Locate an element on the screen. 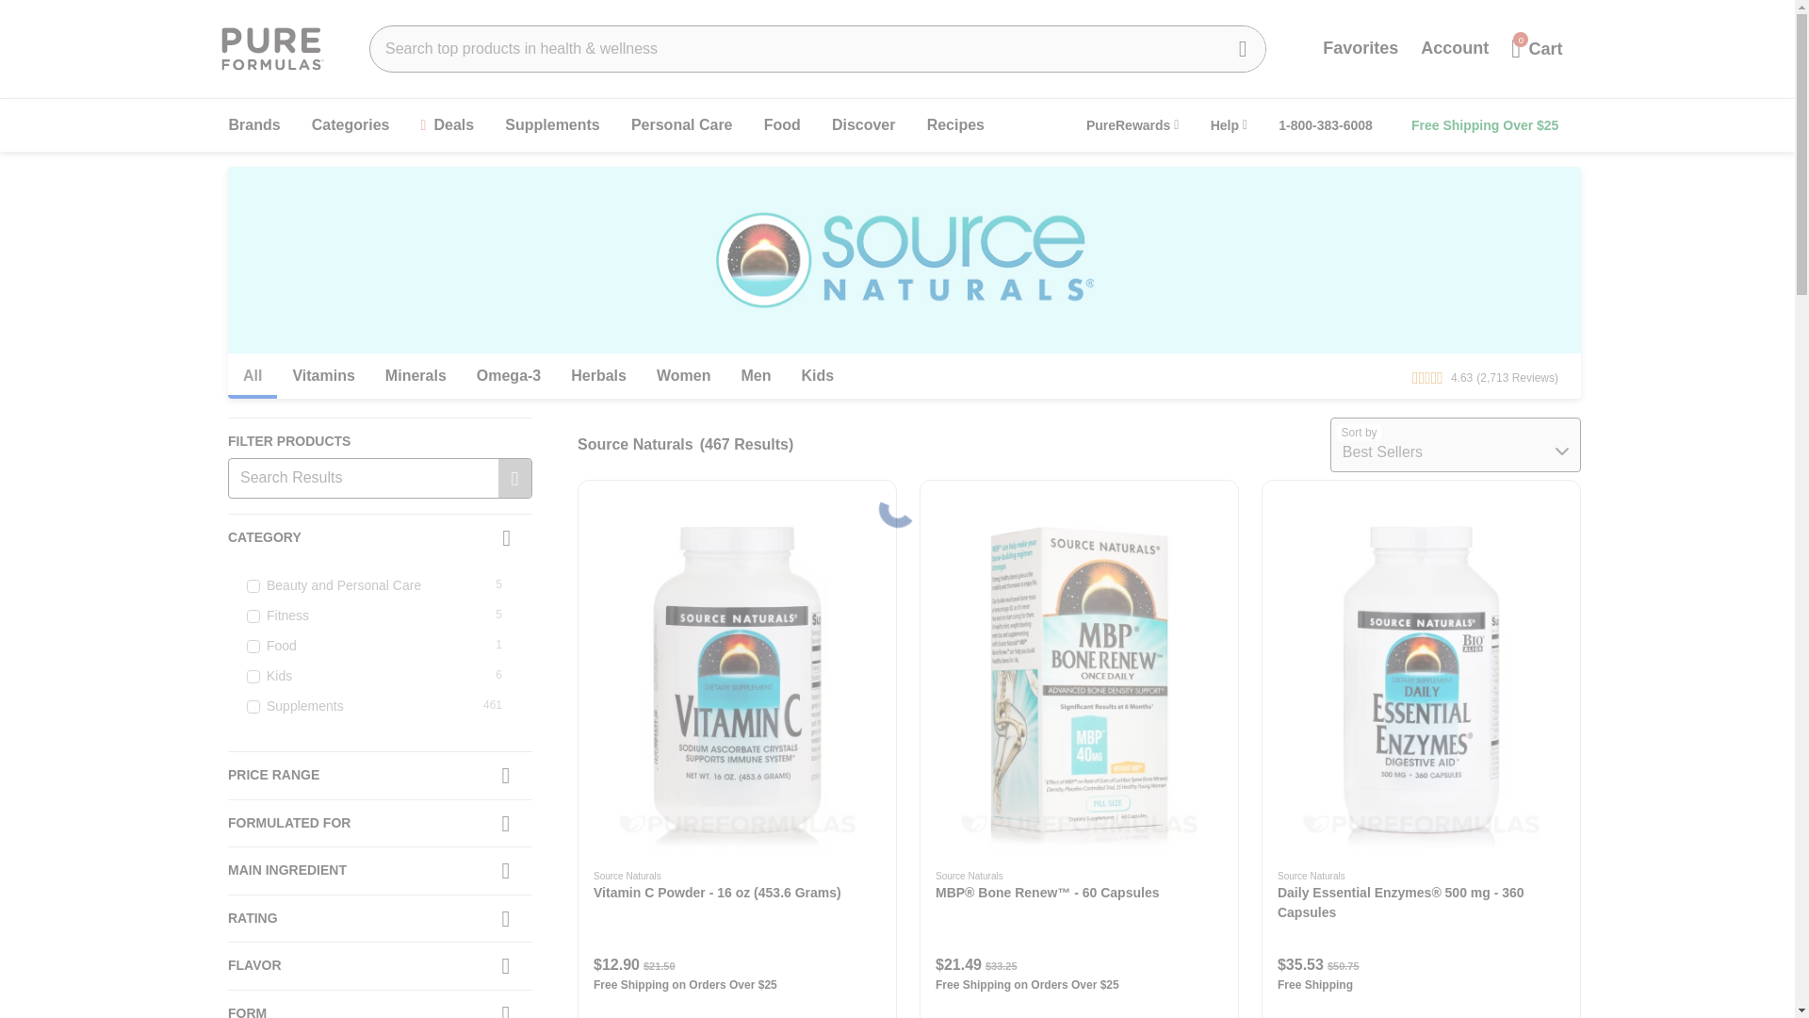 The height and width of the screenshot is (1018, 1809). PureRewards is located at coordinates (1133, 124).